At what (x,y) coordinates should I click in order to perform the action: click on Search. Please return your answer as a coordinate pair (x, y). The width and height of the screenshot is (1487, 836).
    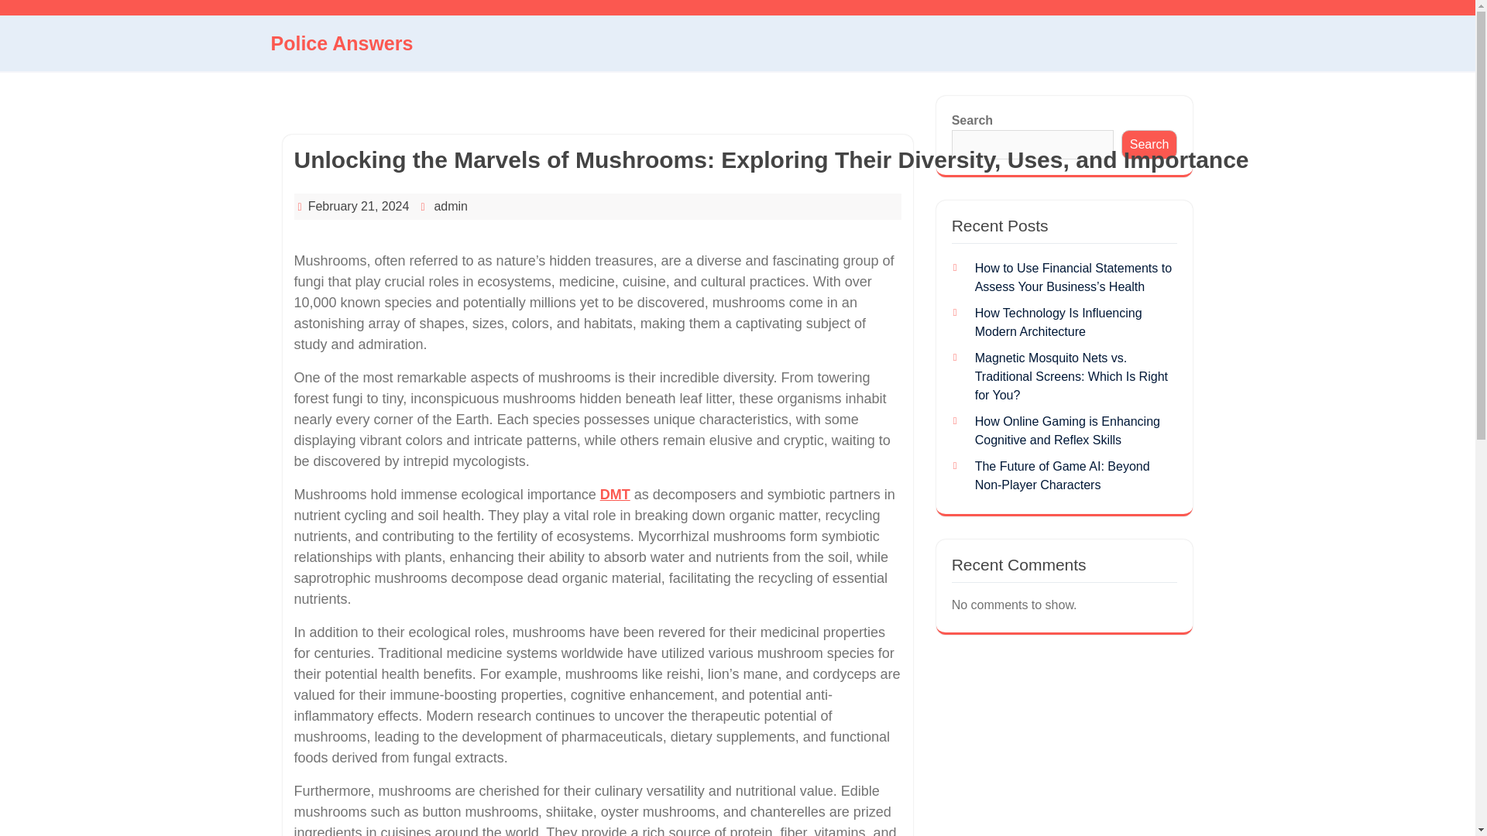
    Looking at the image, I should click on (1149, 145).